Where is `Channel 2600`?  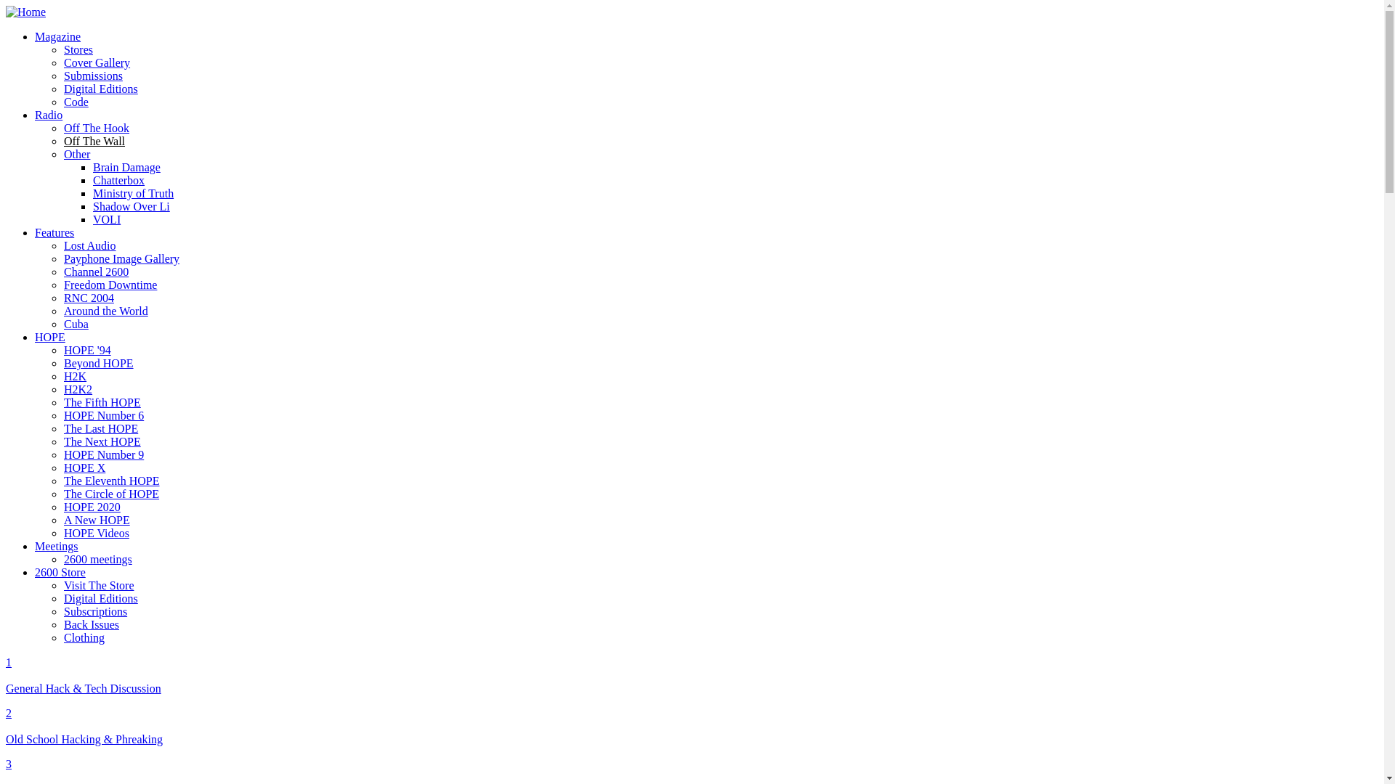 Channel 2600 is located at coordinates (96, 271).